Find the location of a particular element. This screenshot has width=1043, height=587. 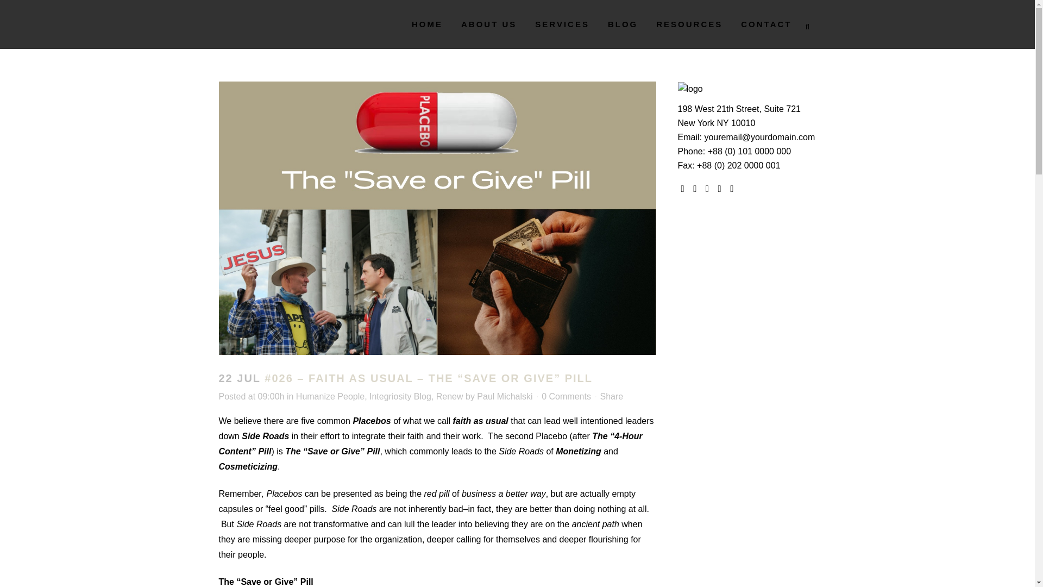

0 Comments is located at coordinates (566, 396).